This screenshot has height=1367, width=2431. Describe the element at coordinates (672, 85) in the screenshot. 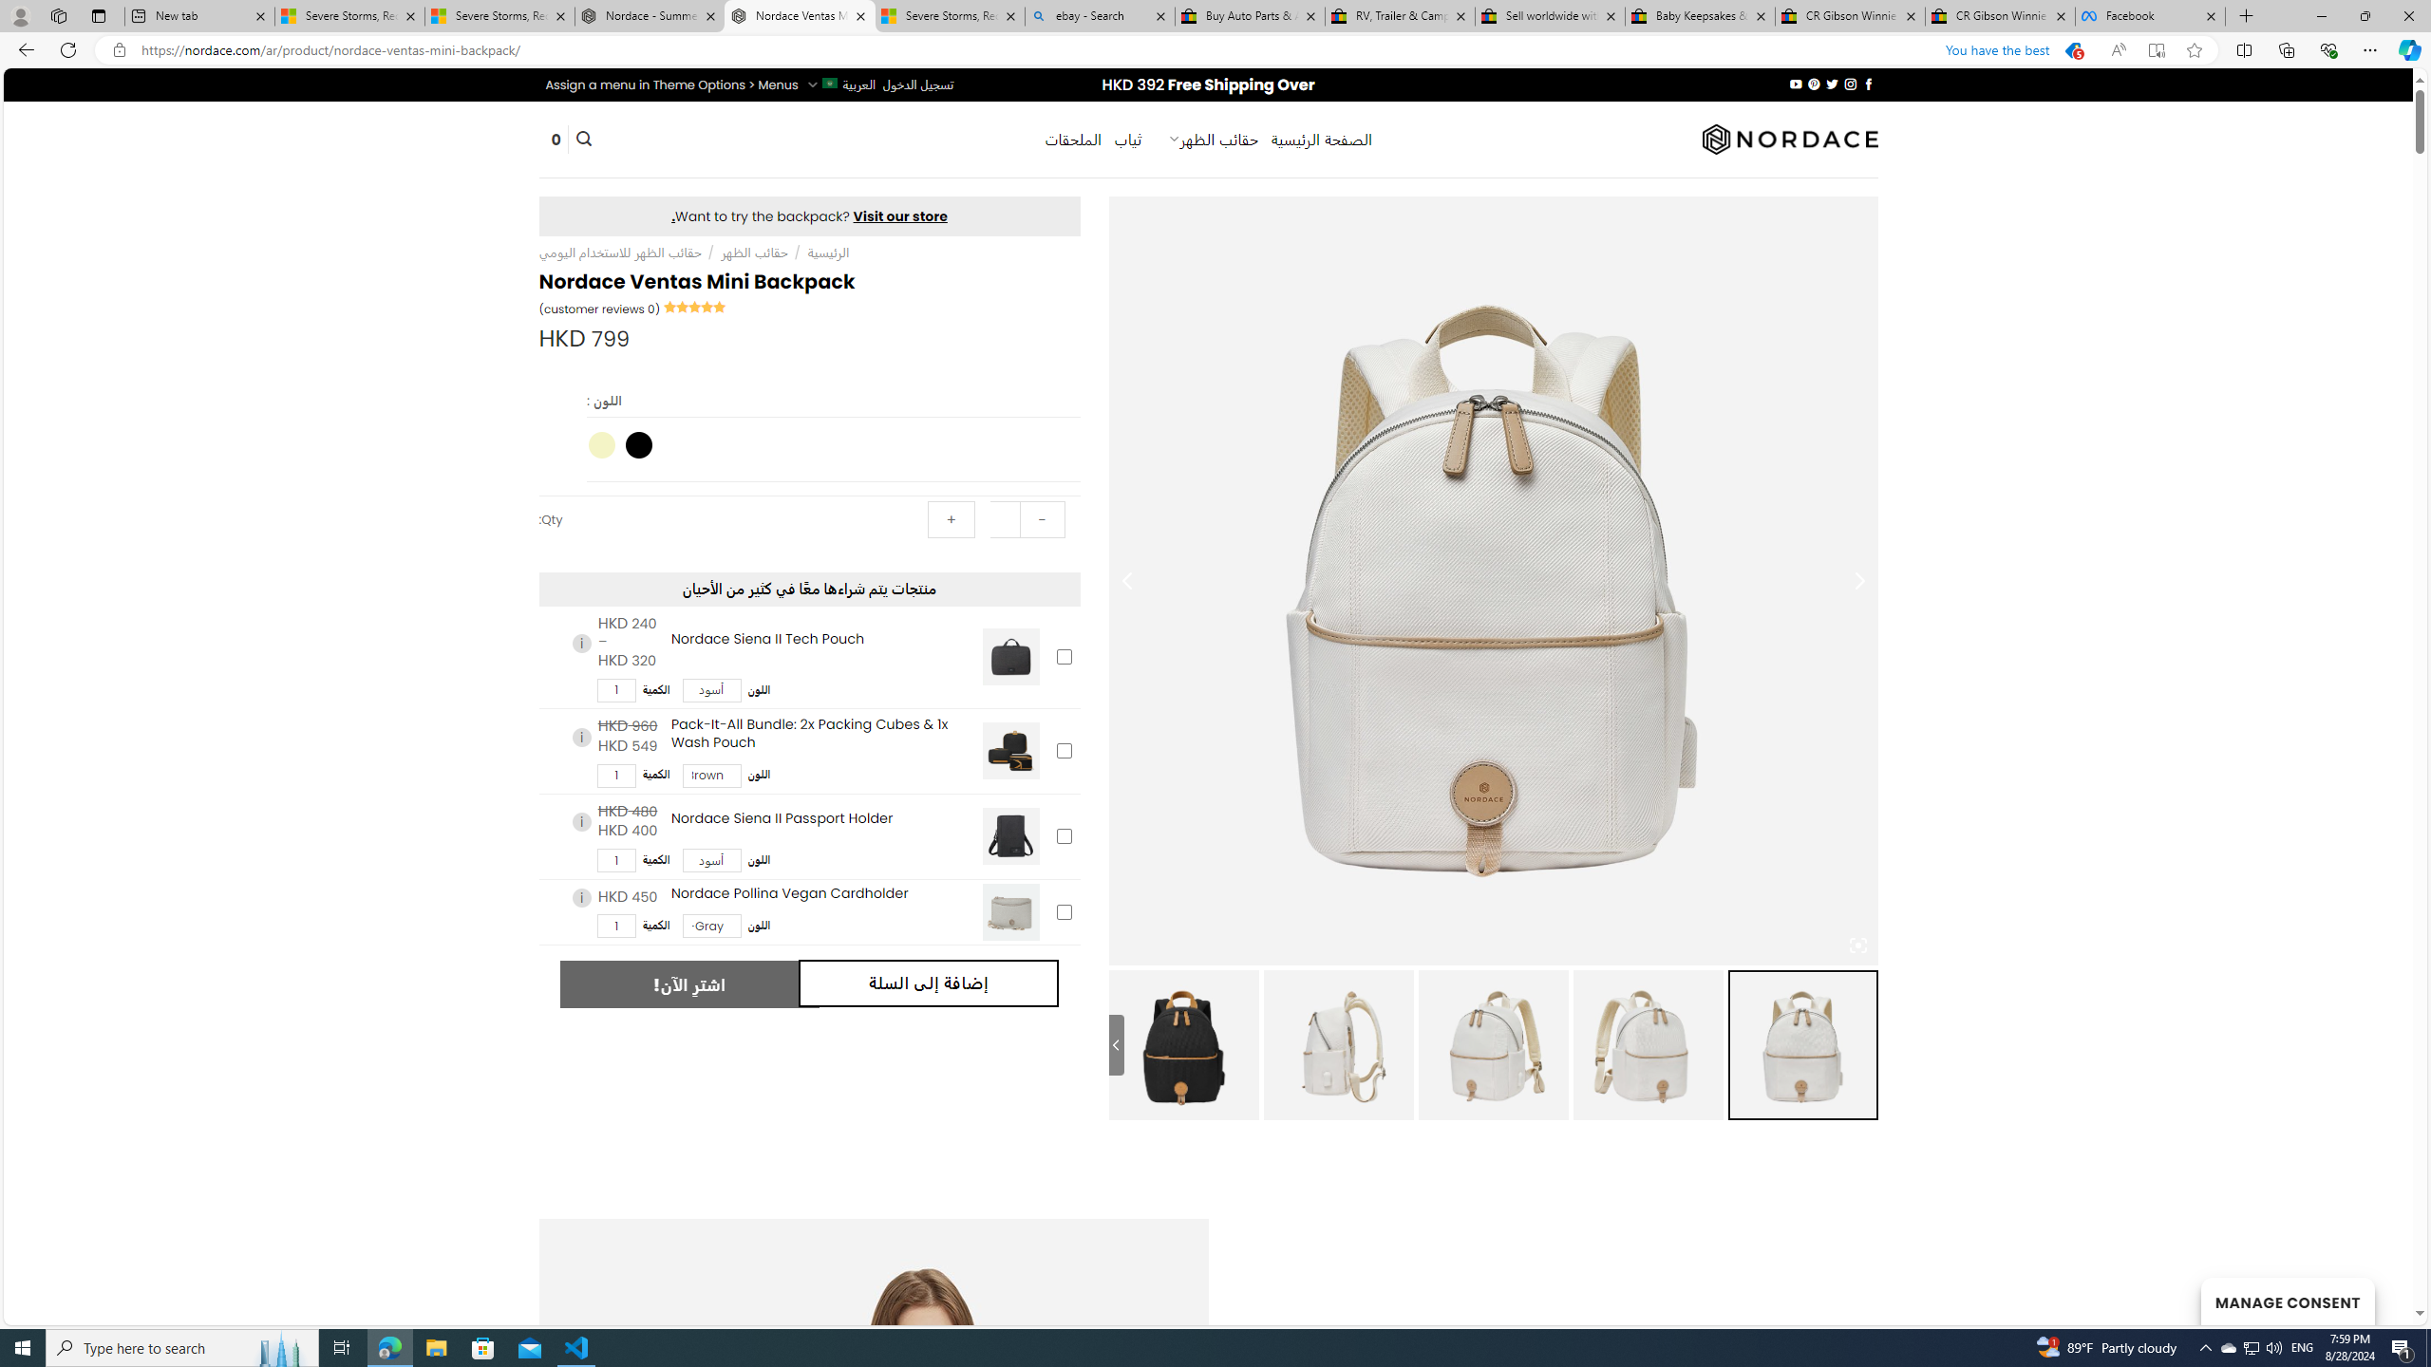

I see `Assign a menu in Theme Options > Menus` at that location.